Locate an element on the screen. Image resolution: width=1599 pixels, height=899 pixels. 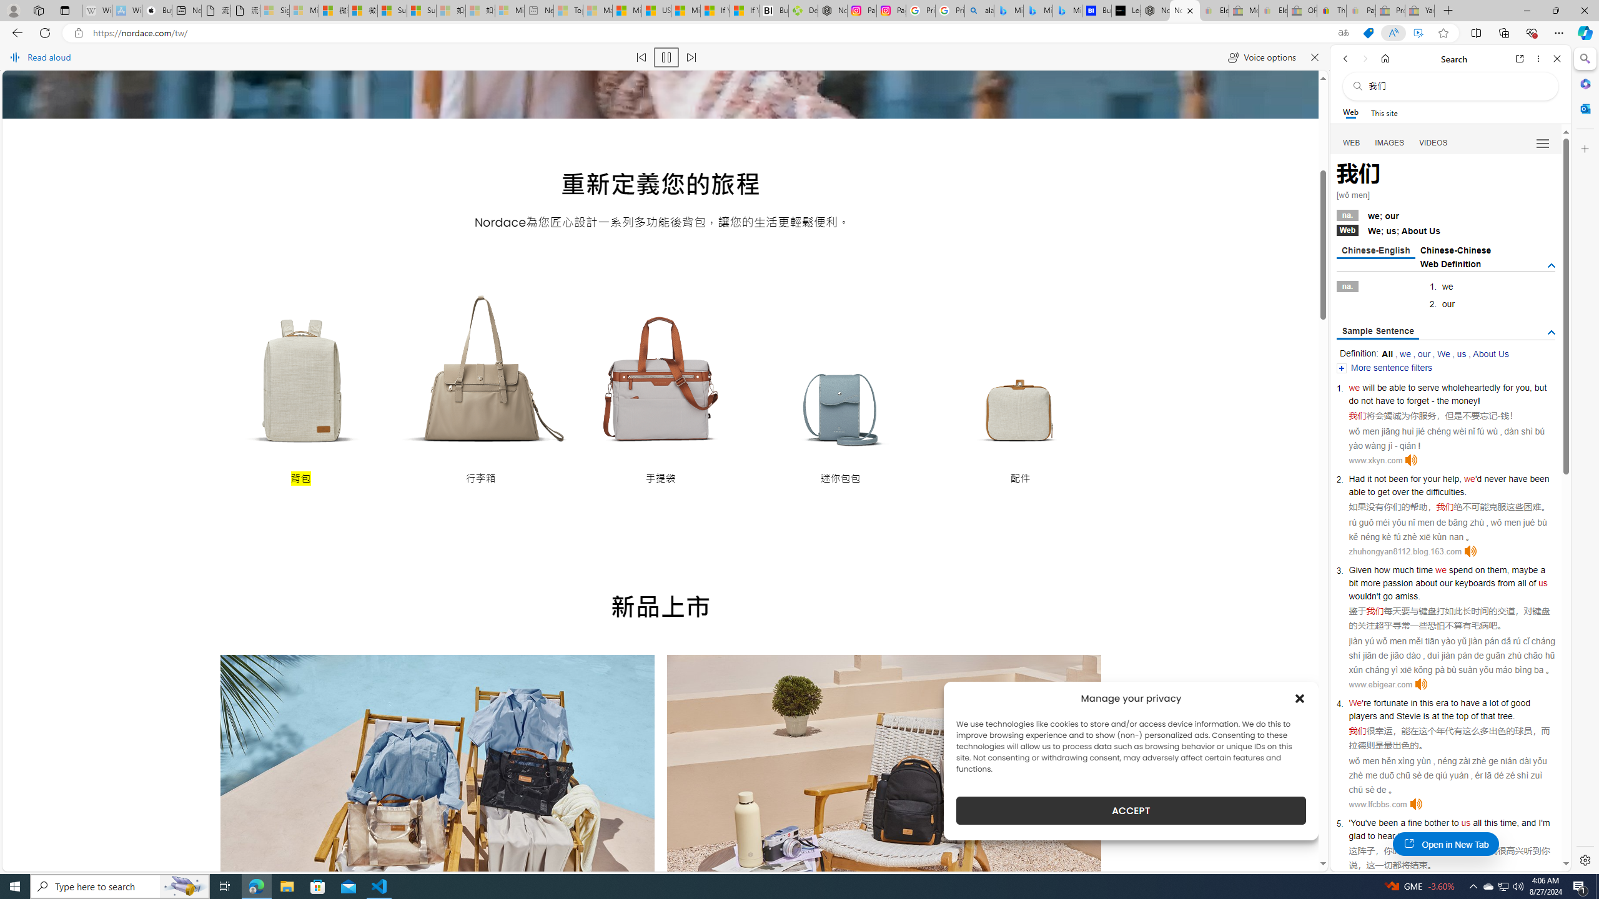
hear is located at coordinates (1386, 835).